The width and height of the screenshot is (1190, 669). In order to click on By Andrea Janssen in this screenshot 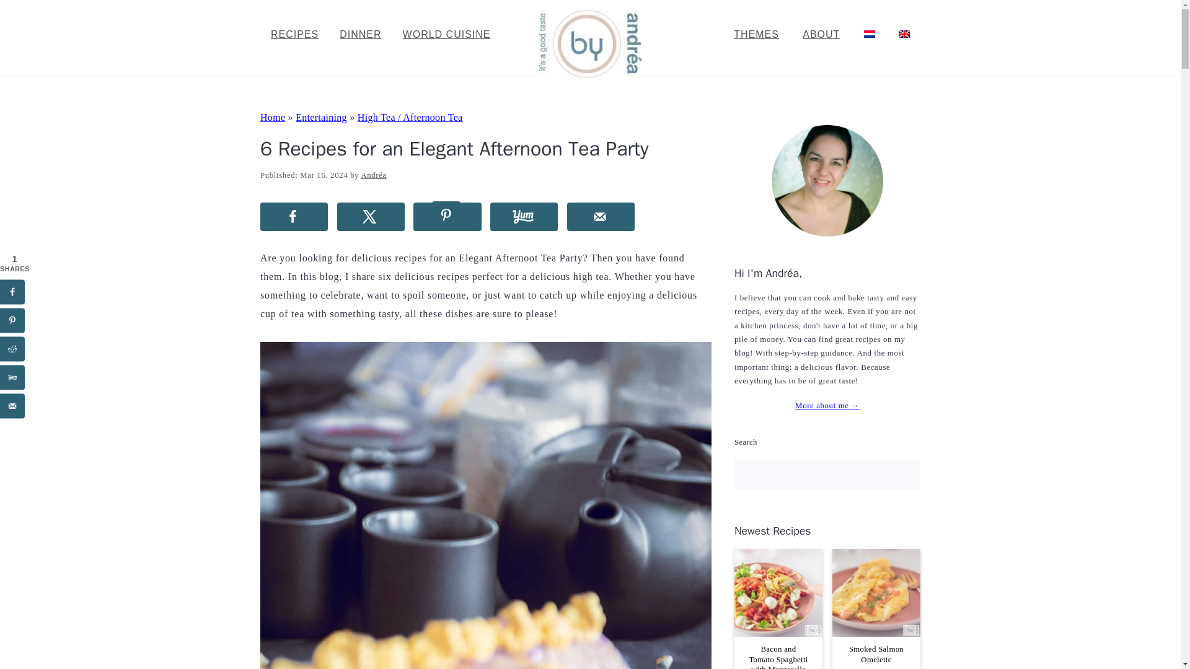, I will do `click(590, 71)`.